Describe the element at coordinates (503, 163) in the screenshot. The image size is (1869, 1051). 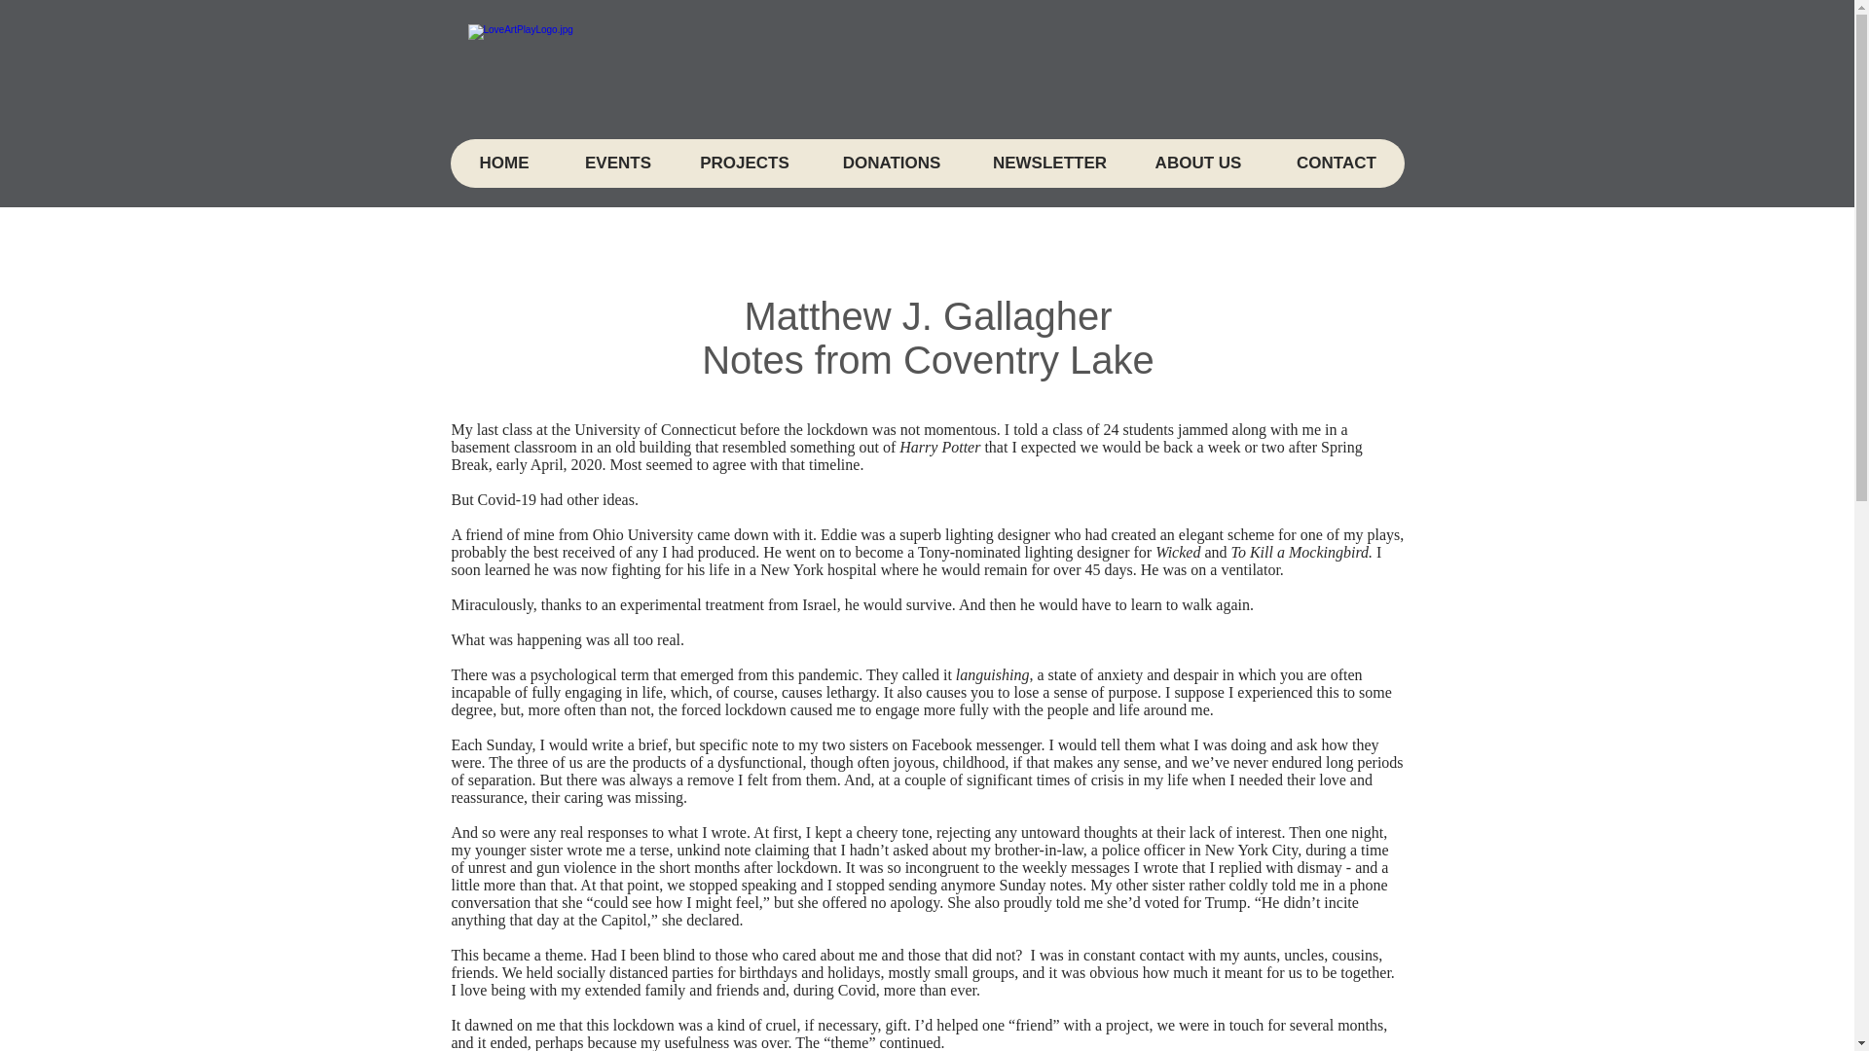
I see `HOME` at that location.